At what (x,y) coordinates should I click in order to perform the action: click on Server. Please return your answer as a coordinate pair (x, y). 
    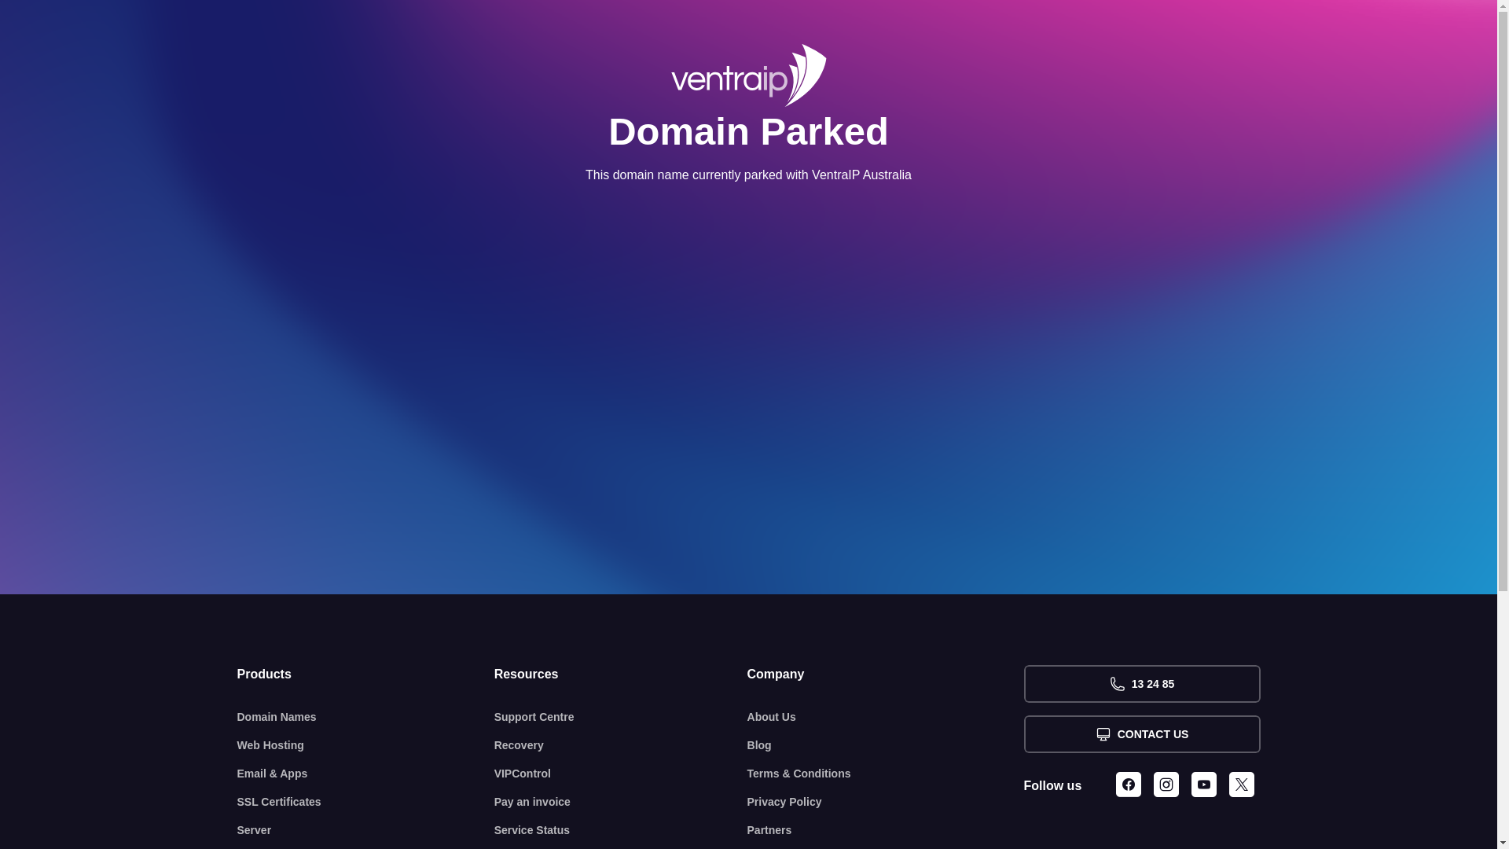
    Looking at the image, I should click on (366, 830).